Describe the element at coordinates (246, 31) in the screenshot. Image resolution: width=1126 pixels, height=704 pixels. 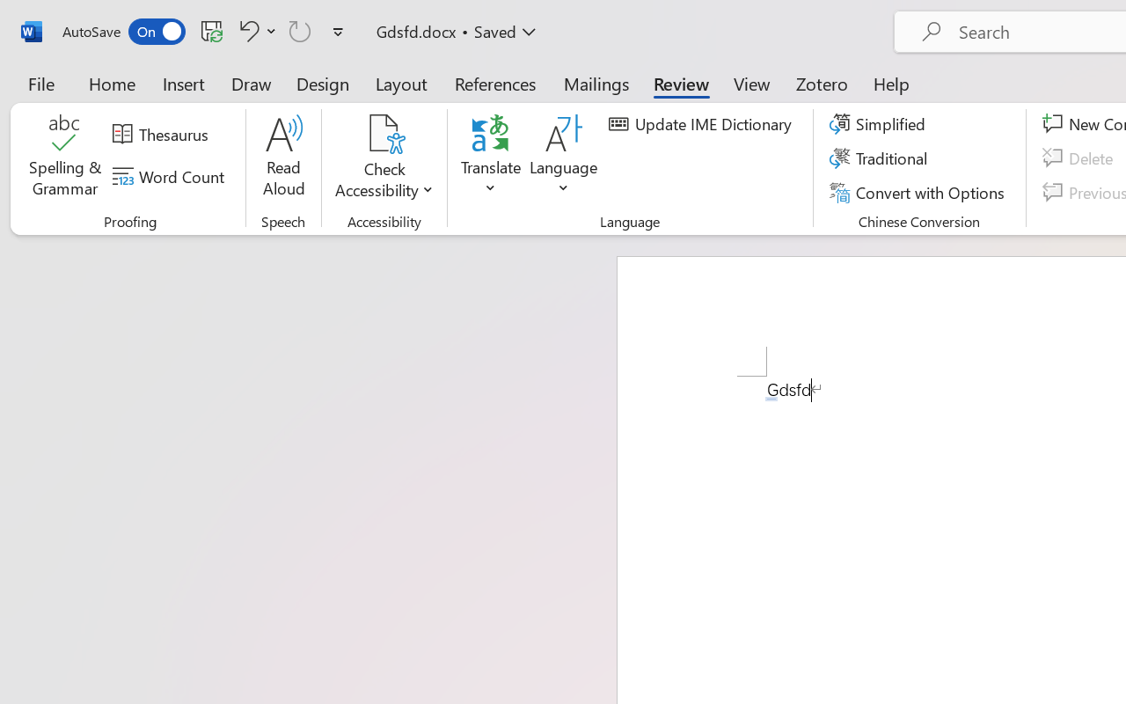
I see `Undo AutoCorrect` at that location.